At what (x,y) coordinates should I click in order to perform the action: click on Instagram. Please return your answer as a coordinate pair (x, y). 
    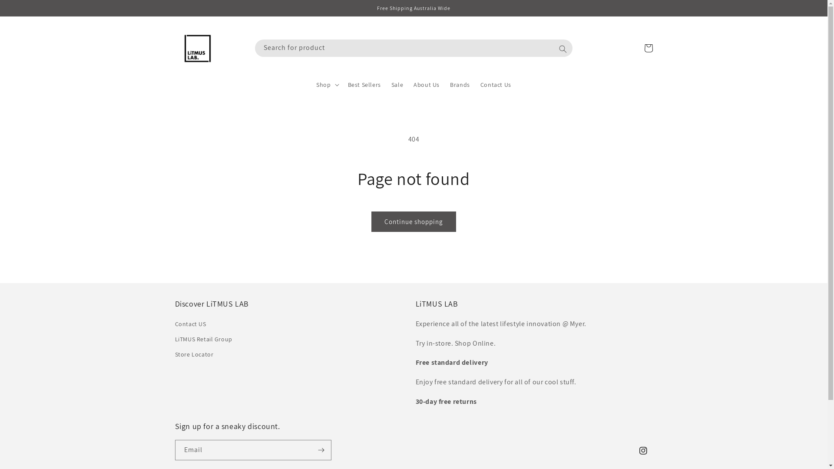
    Looking at the image, I should click on (643, 451).